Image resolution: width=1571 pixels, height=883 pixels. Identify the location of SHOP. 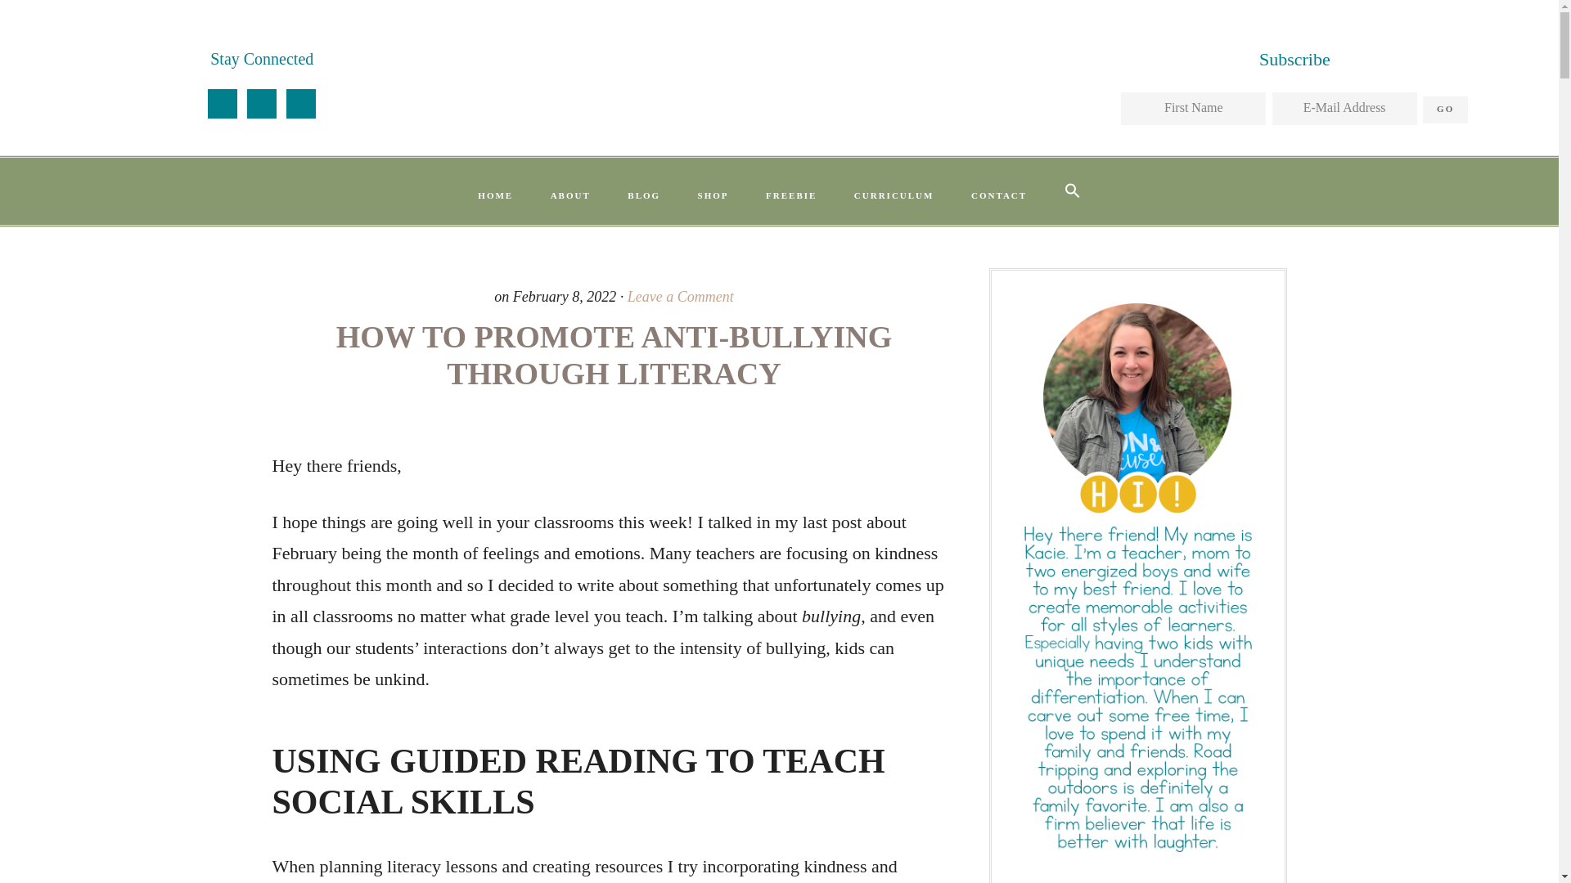
(713, 196).